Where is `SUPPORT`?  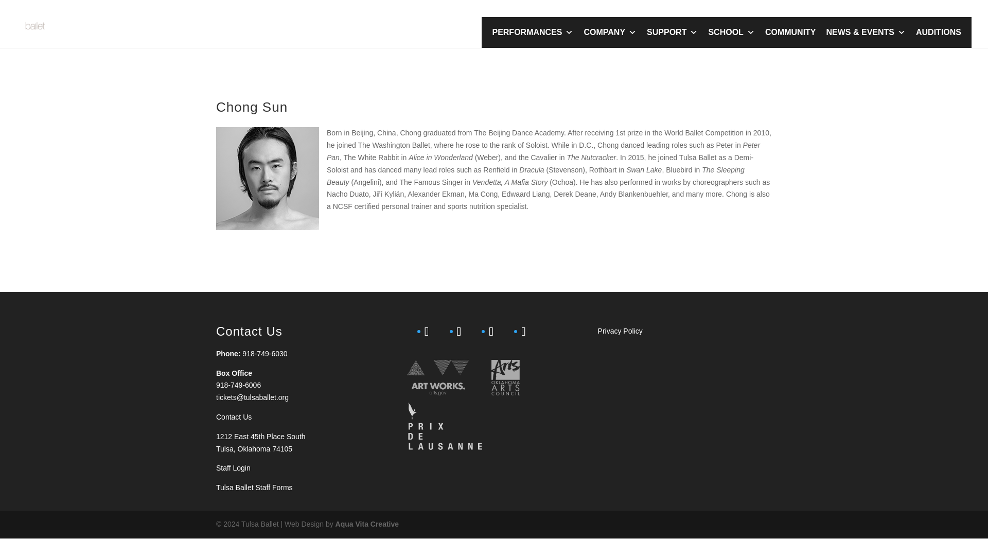 SUPPORT is located at coordinates (672, 32).